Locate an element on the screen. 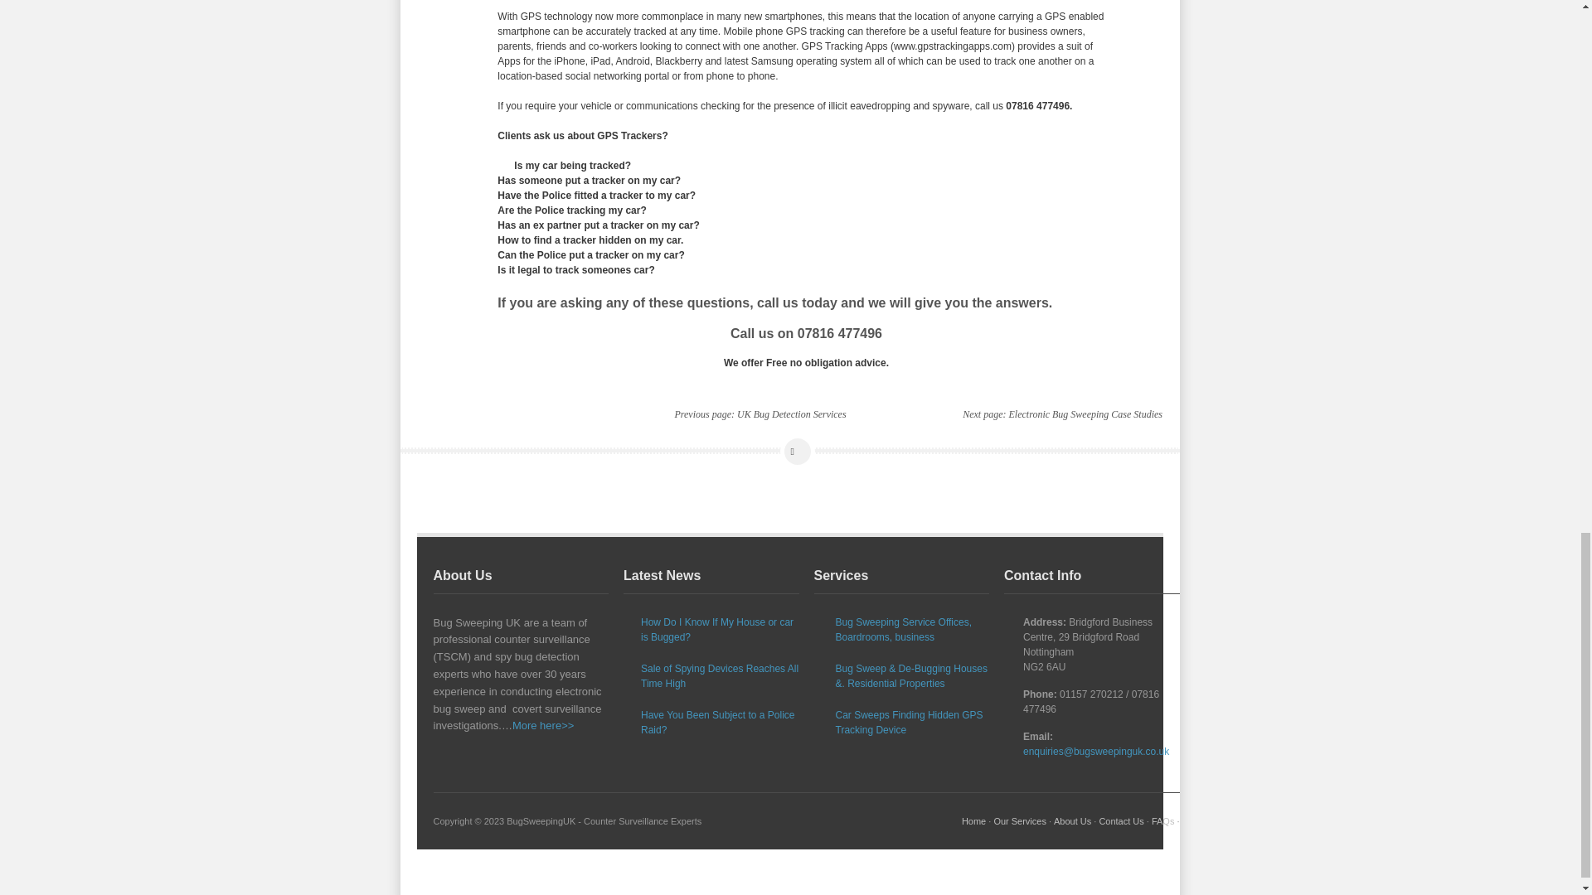 The width and height of the screenshot is (1592, 895). How Do I Know If My House or car is Bugged? is located at coordinates (720, 629).